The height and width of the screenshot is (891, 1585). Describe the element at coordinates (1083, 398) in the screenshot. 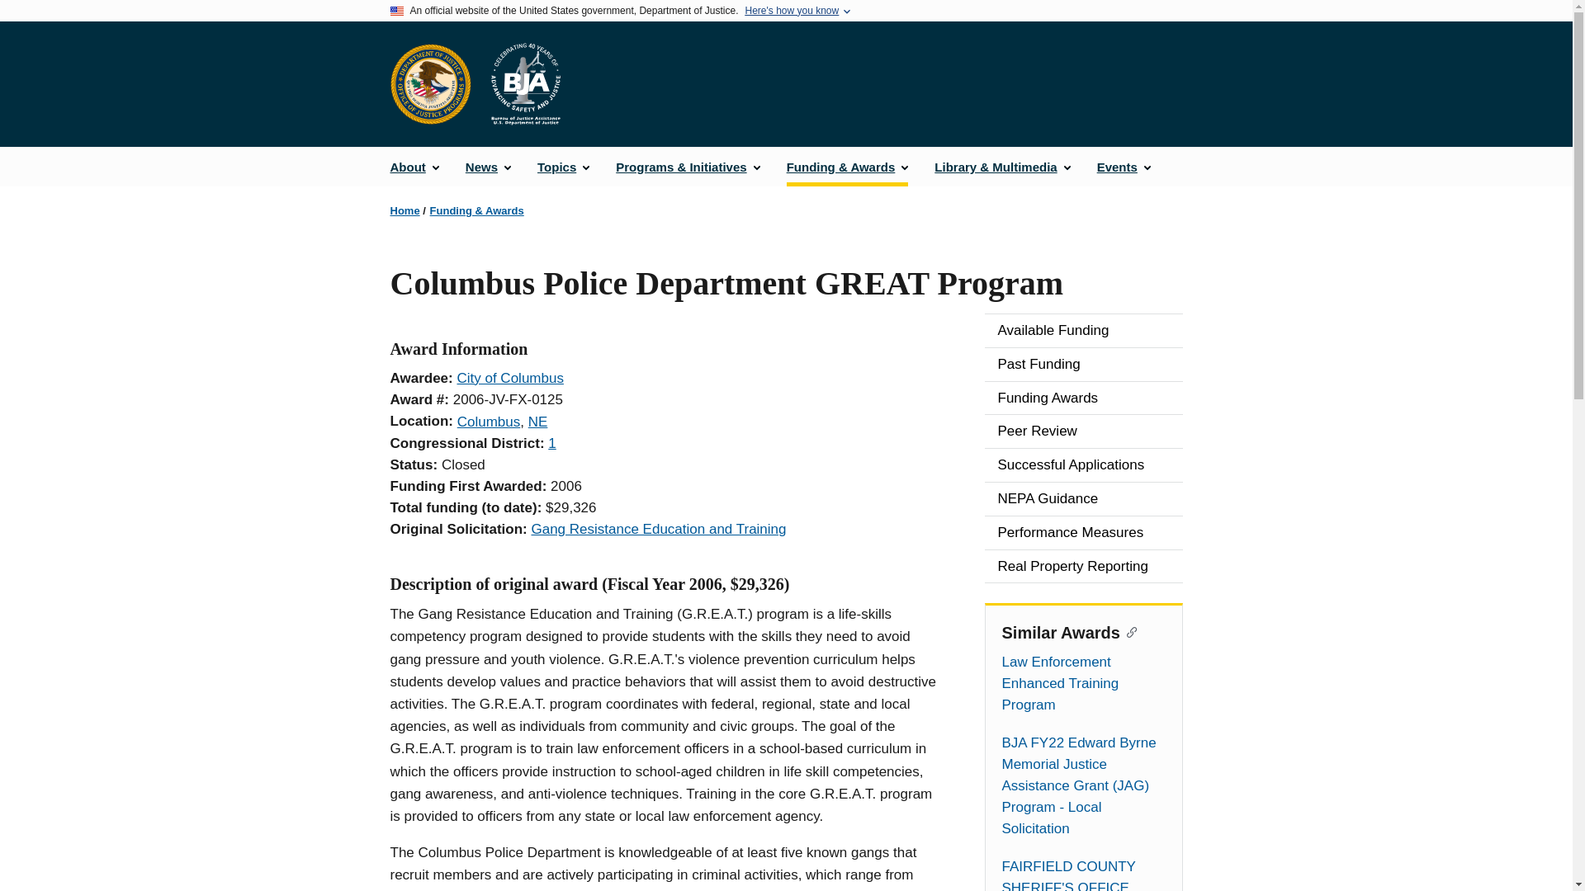

I see `Funding Awards` at that location.